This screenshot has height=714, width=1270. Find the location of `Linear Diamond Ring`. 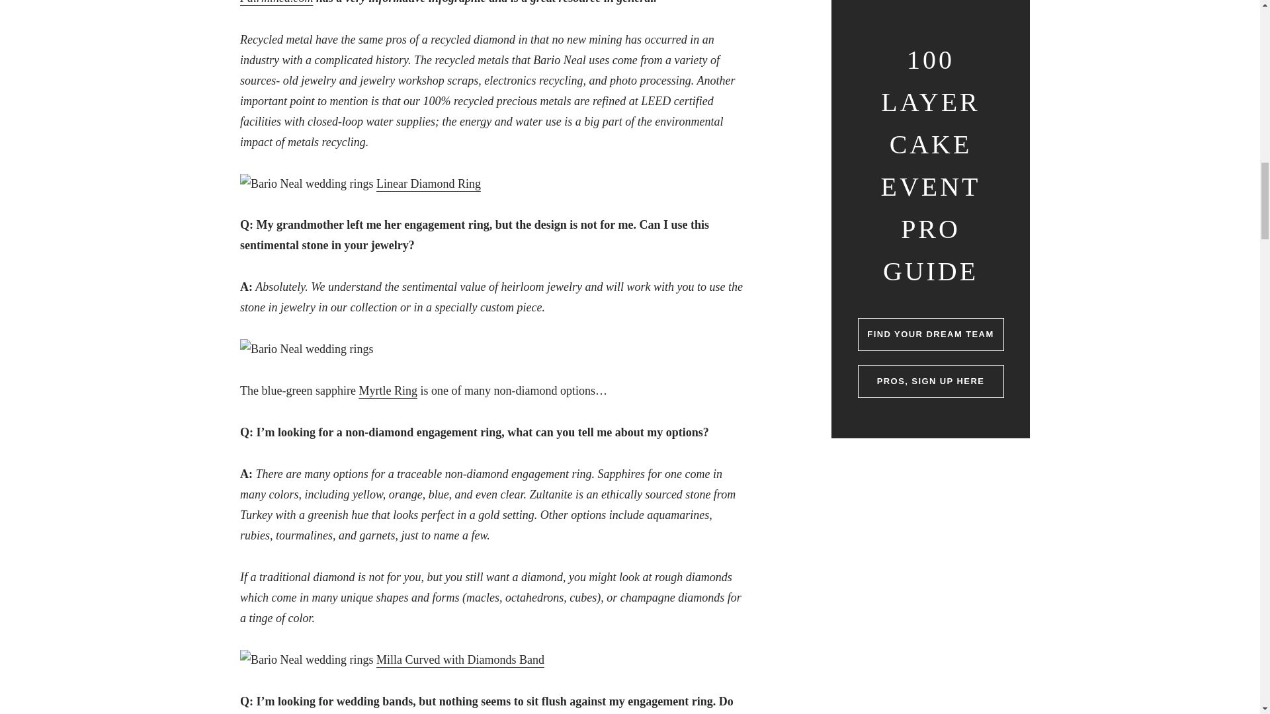

Linear Diamond Ring is located at coordinates (429, 184).